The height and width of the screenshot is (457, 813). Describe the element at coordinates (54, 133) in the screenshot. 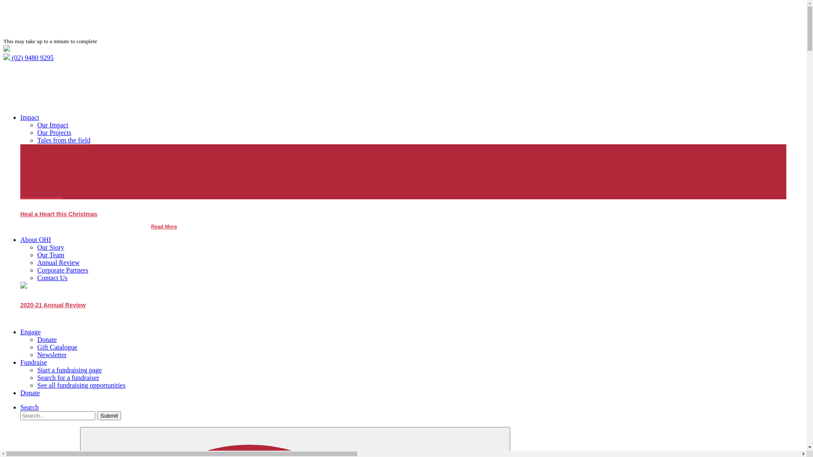

I see `Our Projects` at that location.